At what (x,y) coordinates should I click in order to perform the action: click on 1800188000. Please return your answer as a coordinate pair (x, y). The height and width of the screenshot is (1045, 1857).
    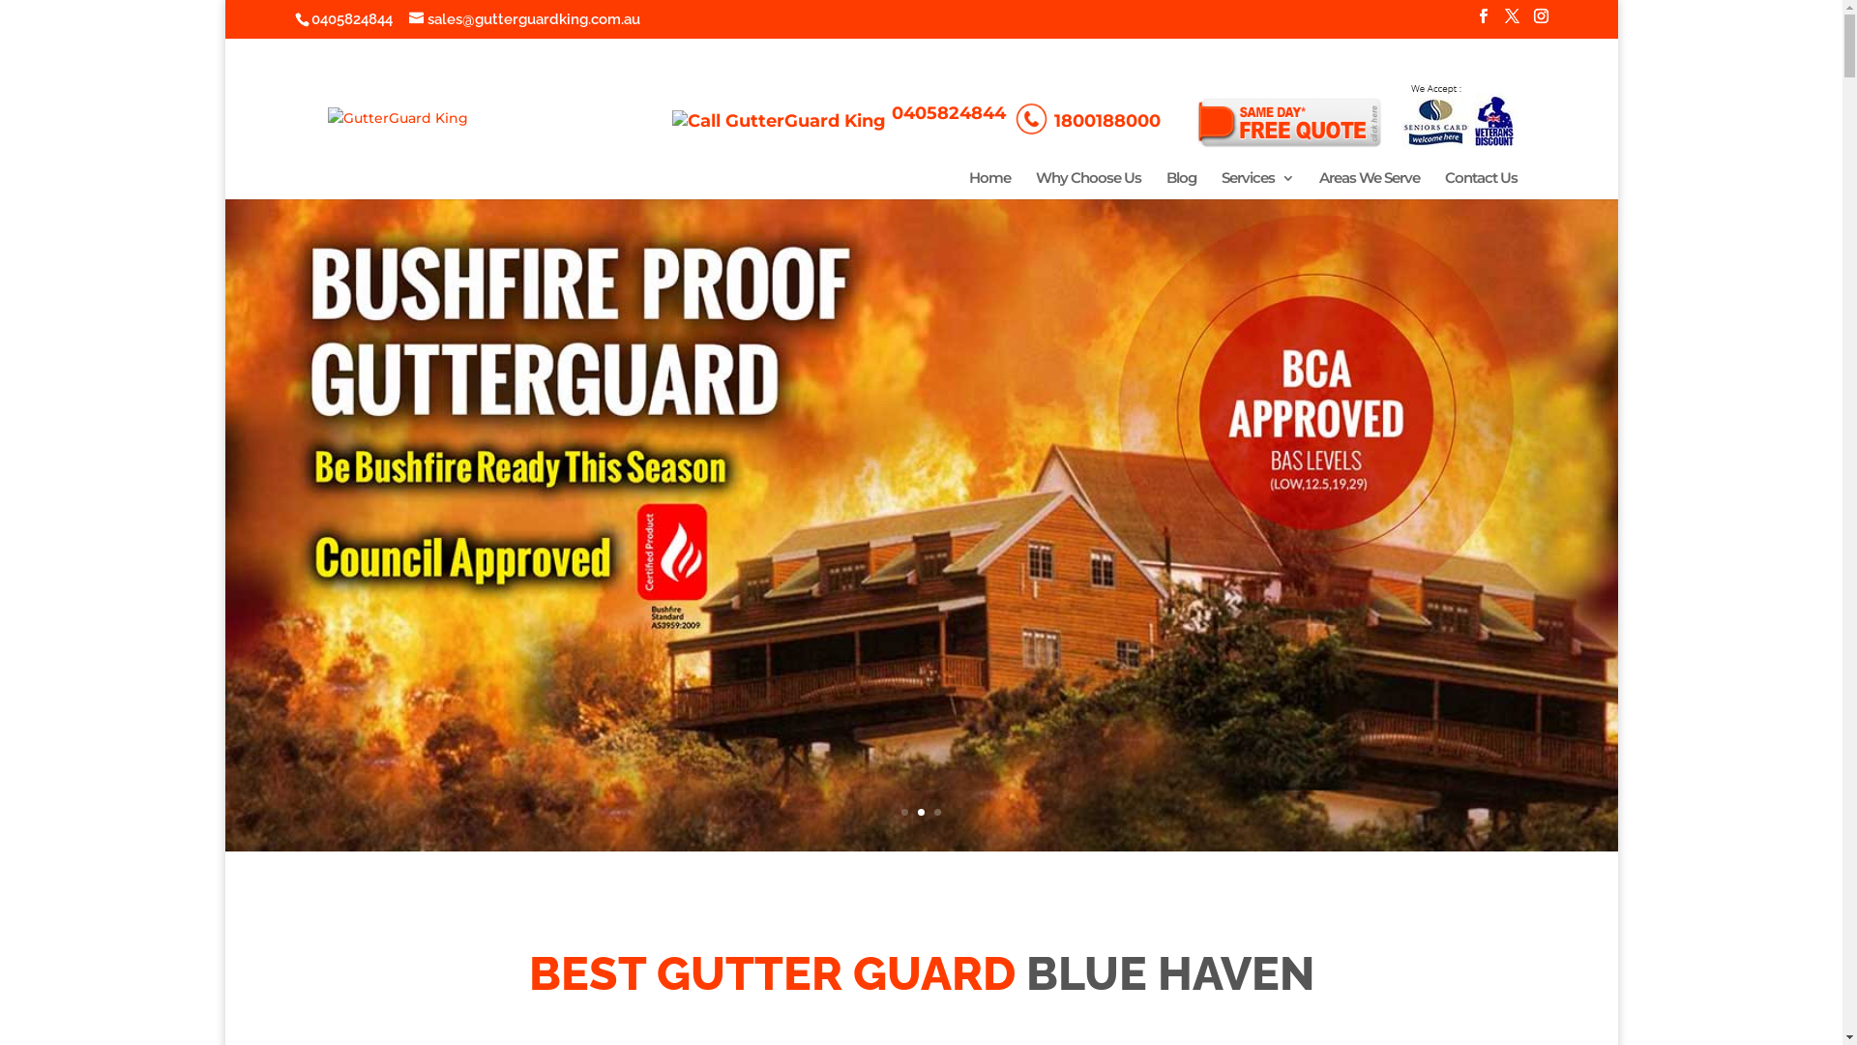
    Looking at the image, I should click on (1091, 128).